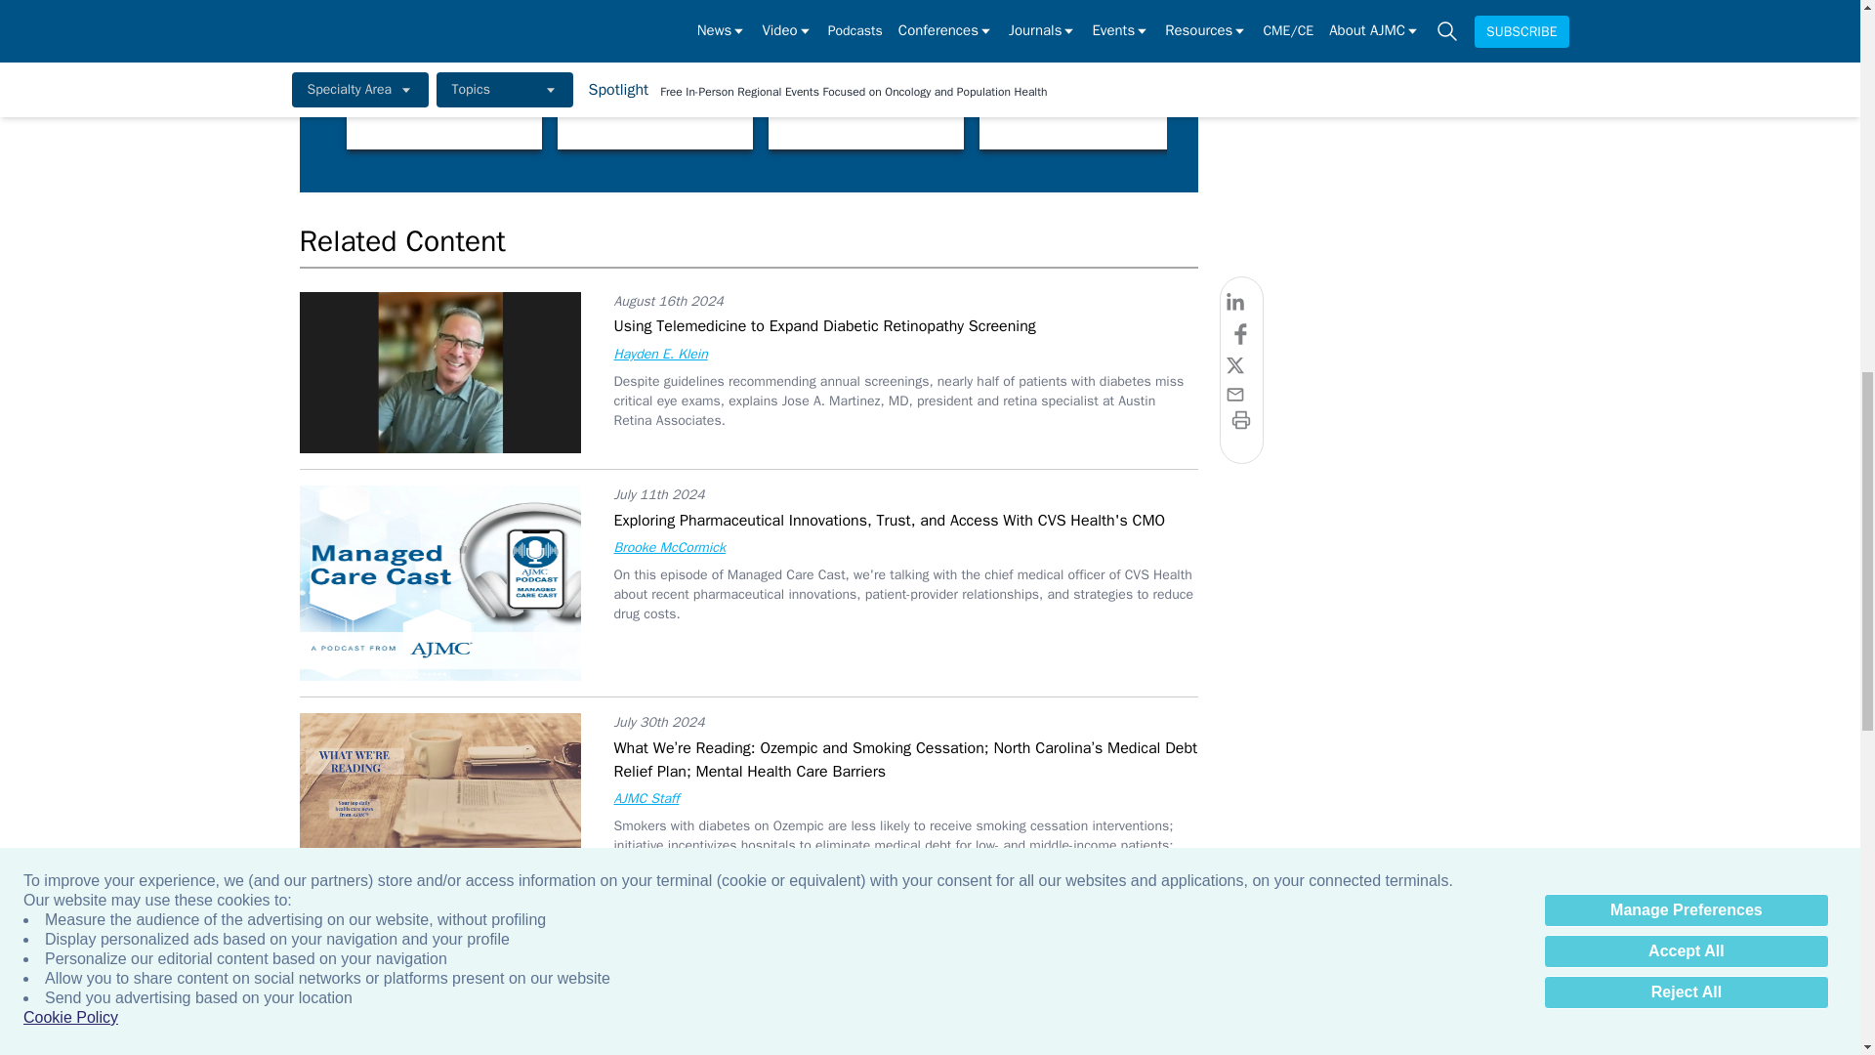 Image resolution: width=1875 pixels, height=1055 pixels. I want to click on Diana Isaacs, PharmD, so click(1709, 96).